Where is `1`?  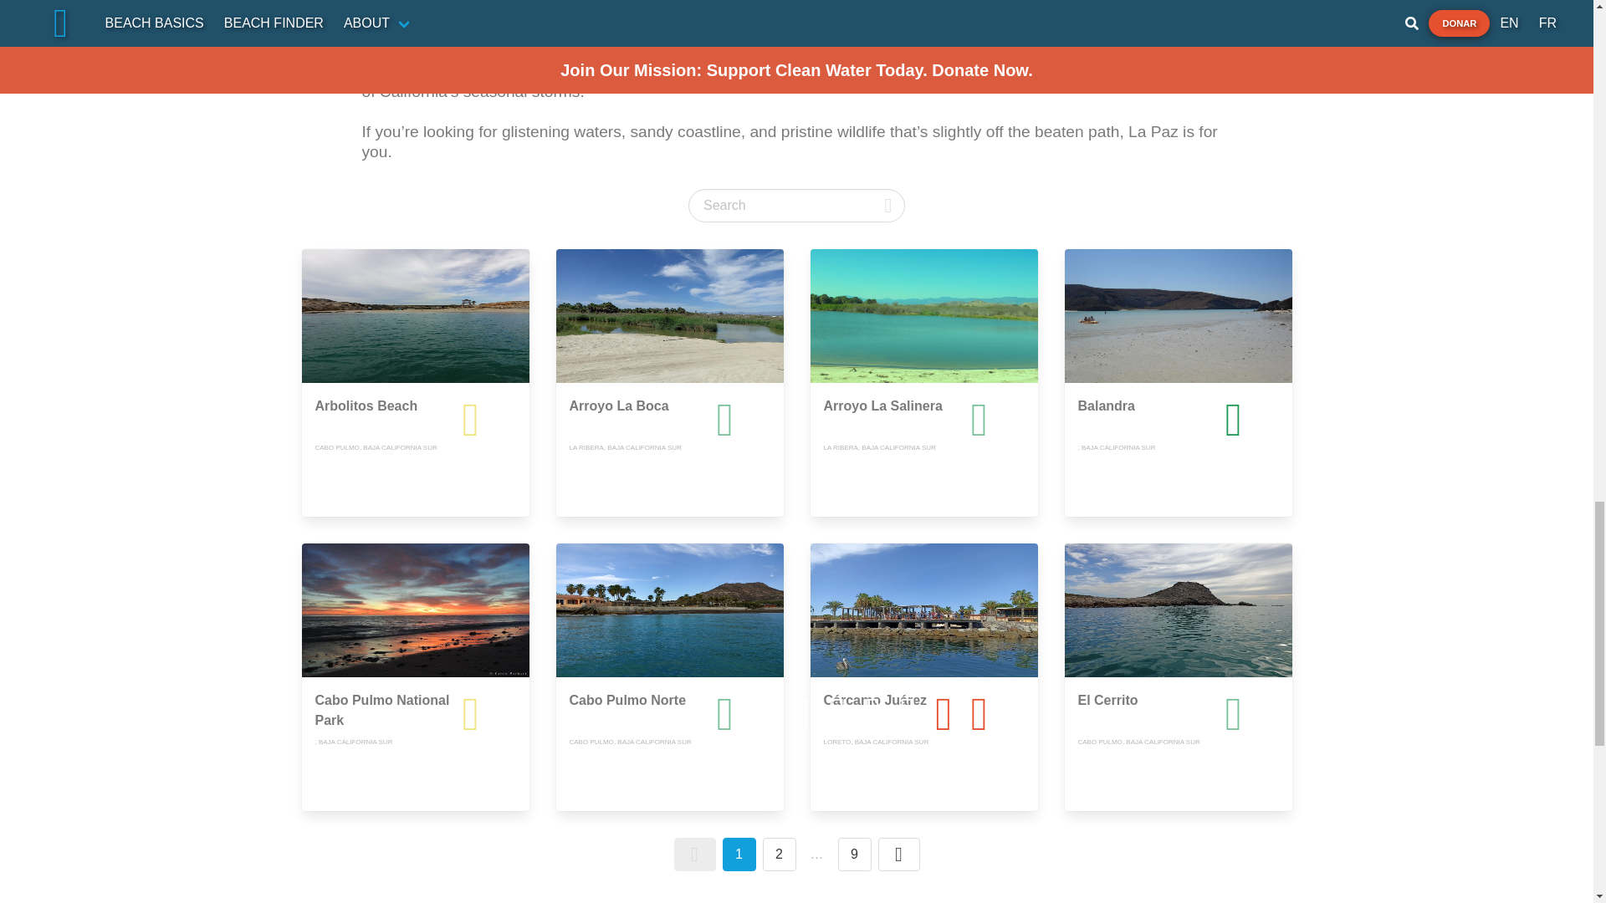 1 is located at coordinates (739, 855).